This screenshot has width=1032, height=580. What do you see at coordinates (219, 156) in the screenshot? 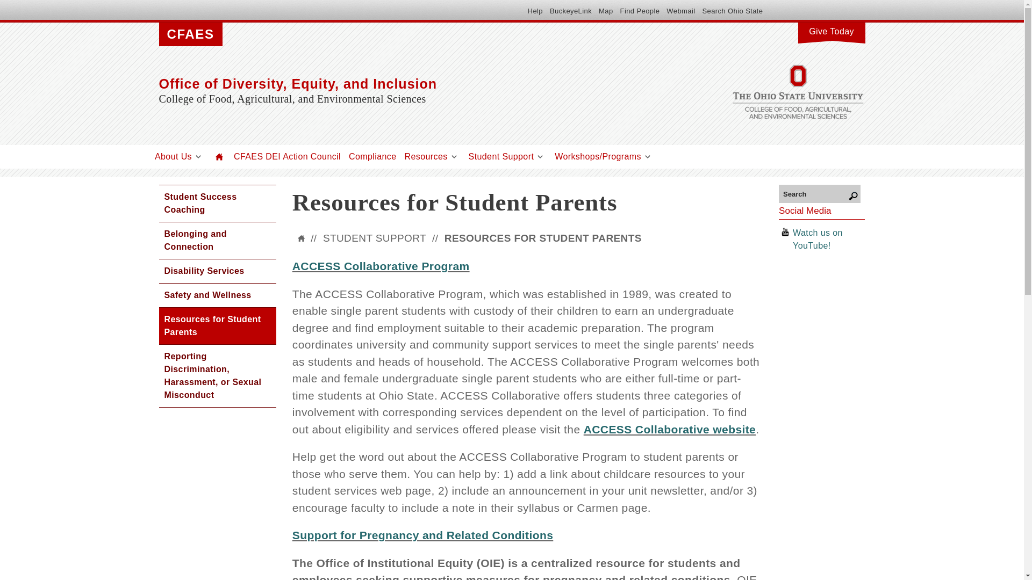
I see `Home` at bounding box center [219, 156].